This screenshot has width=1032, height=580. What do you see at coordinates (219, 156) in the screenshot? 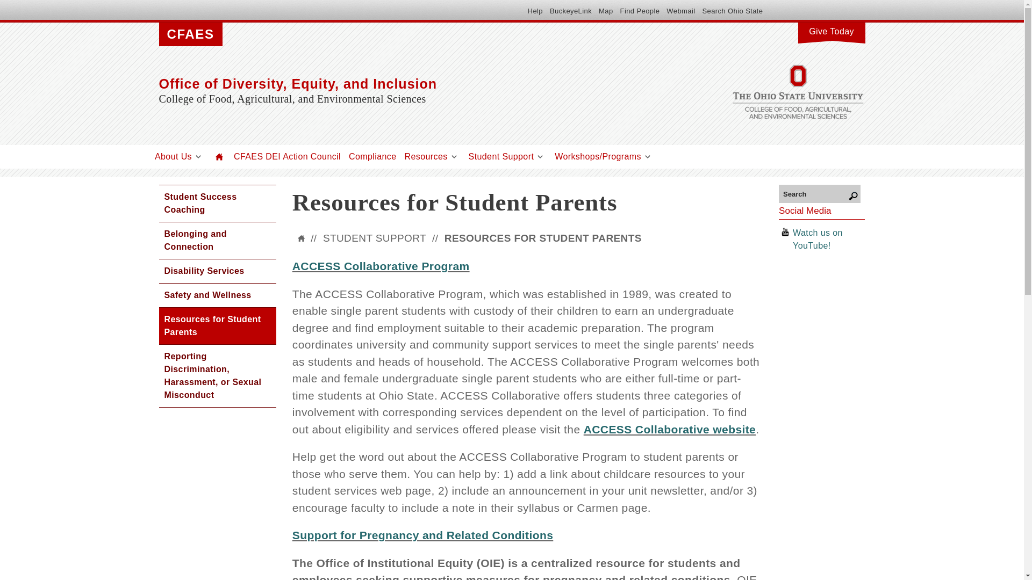
I see `Home` at bounding box center [219, 156].